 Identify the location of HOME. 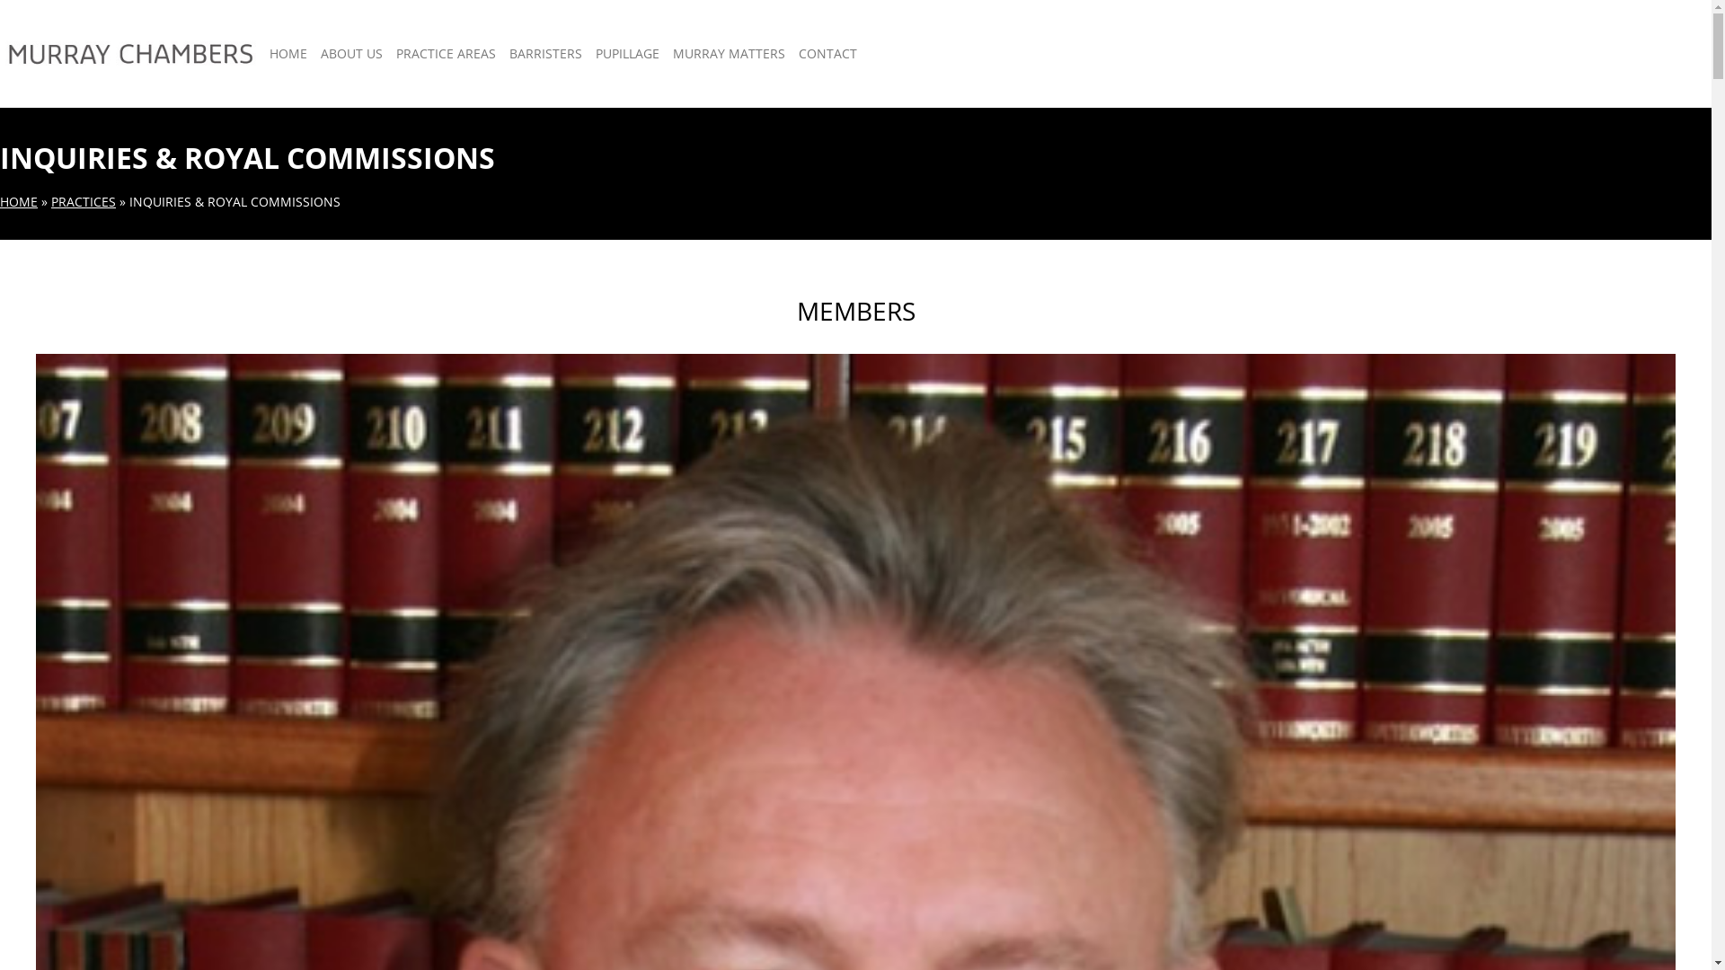
(19, 201).